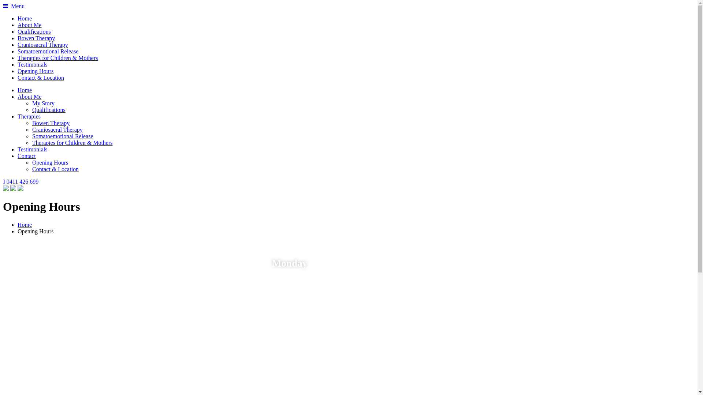 Image resolution: width=703 pixels, height=395 pixels. Describe the element at coordinates (29, 116) in the screenshot. I see `Therapies` at that location.